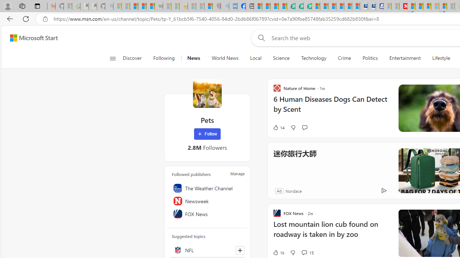 Image resolution: width=460 pixels, height=258 pixels. I want to click on Local - MSN, so click(208, 6).